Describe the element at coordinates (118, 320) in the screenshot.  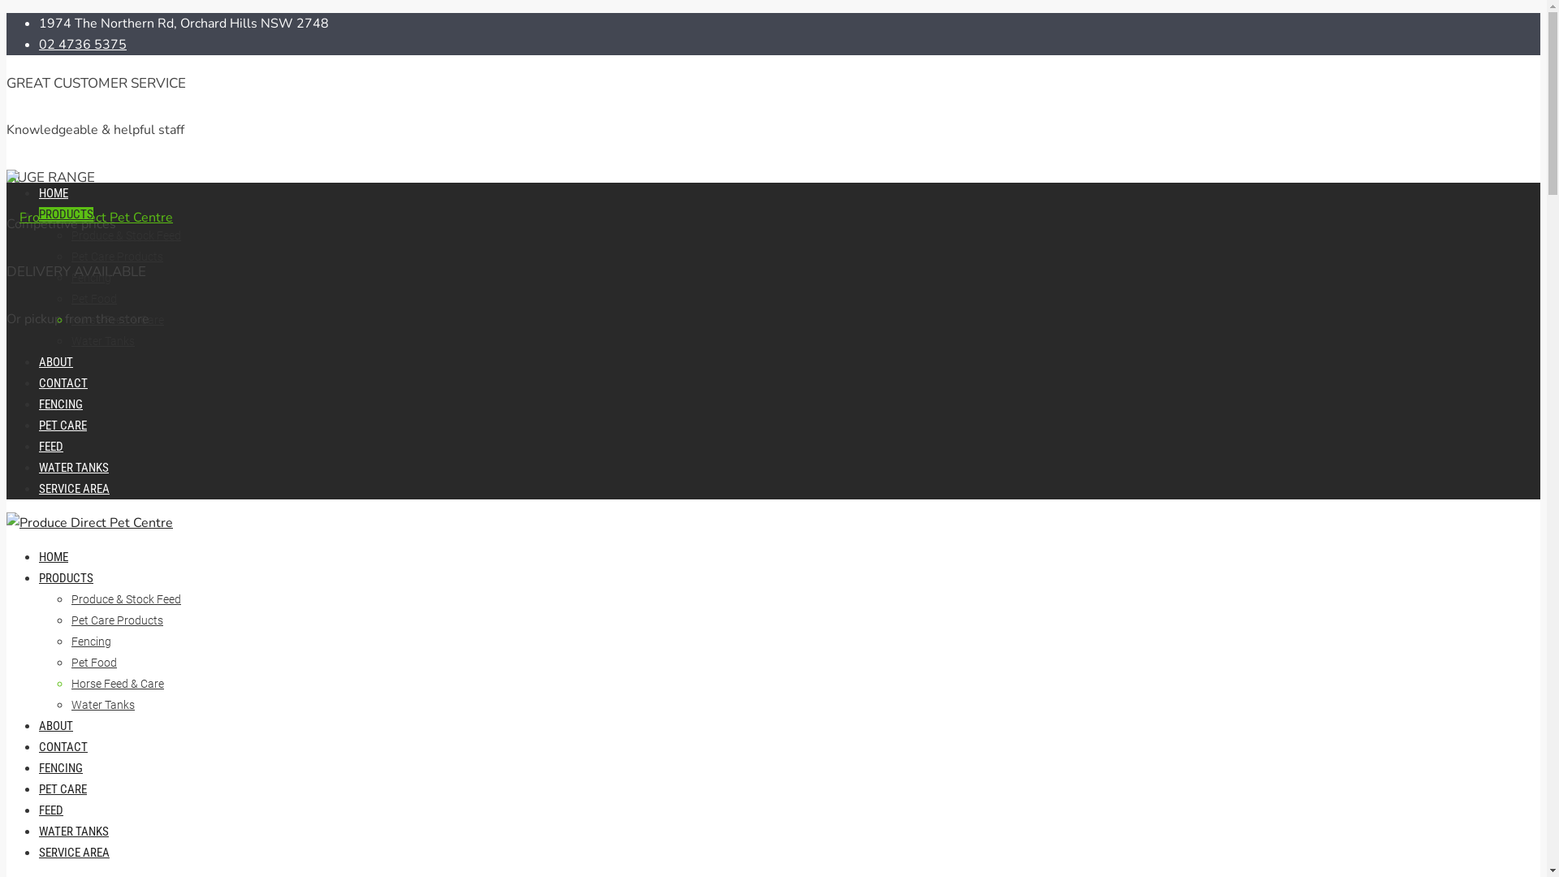
I see `Horse Feed & Care` at that location.